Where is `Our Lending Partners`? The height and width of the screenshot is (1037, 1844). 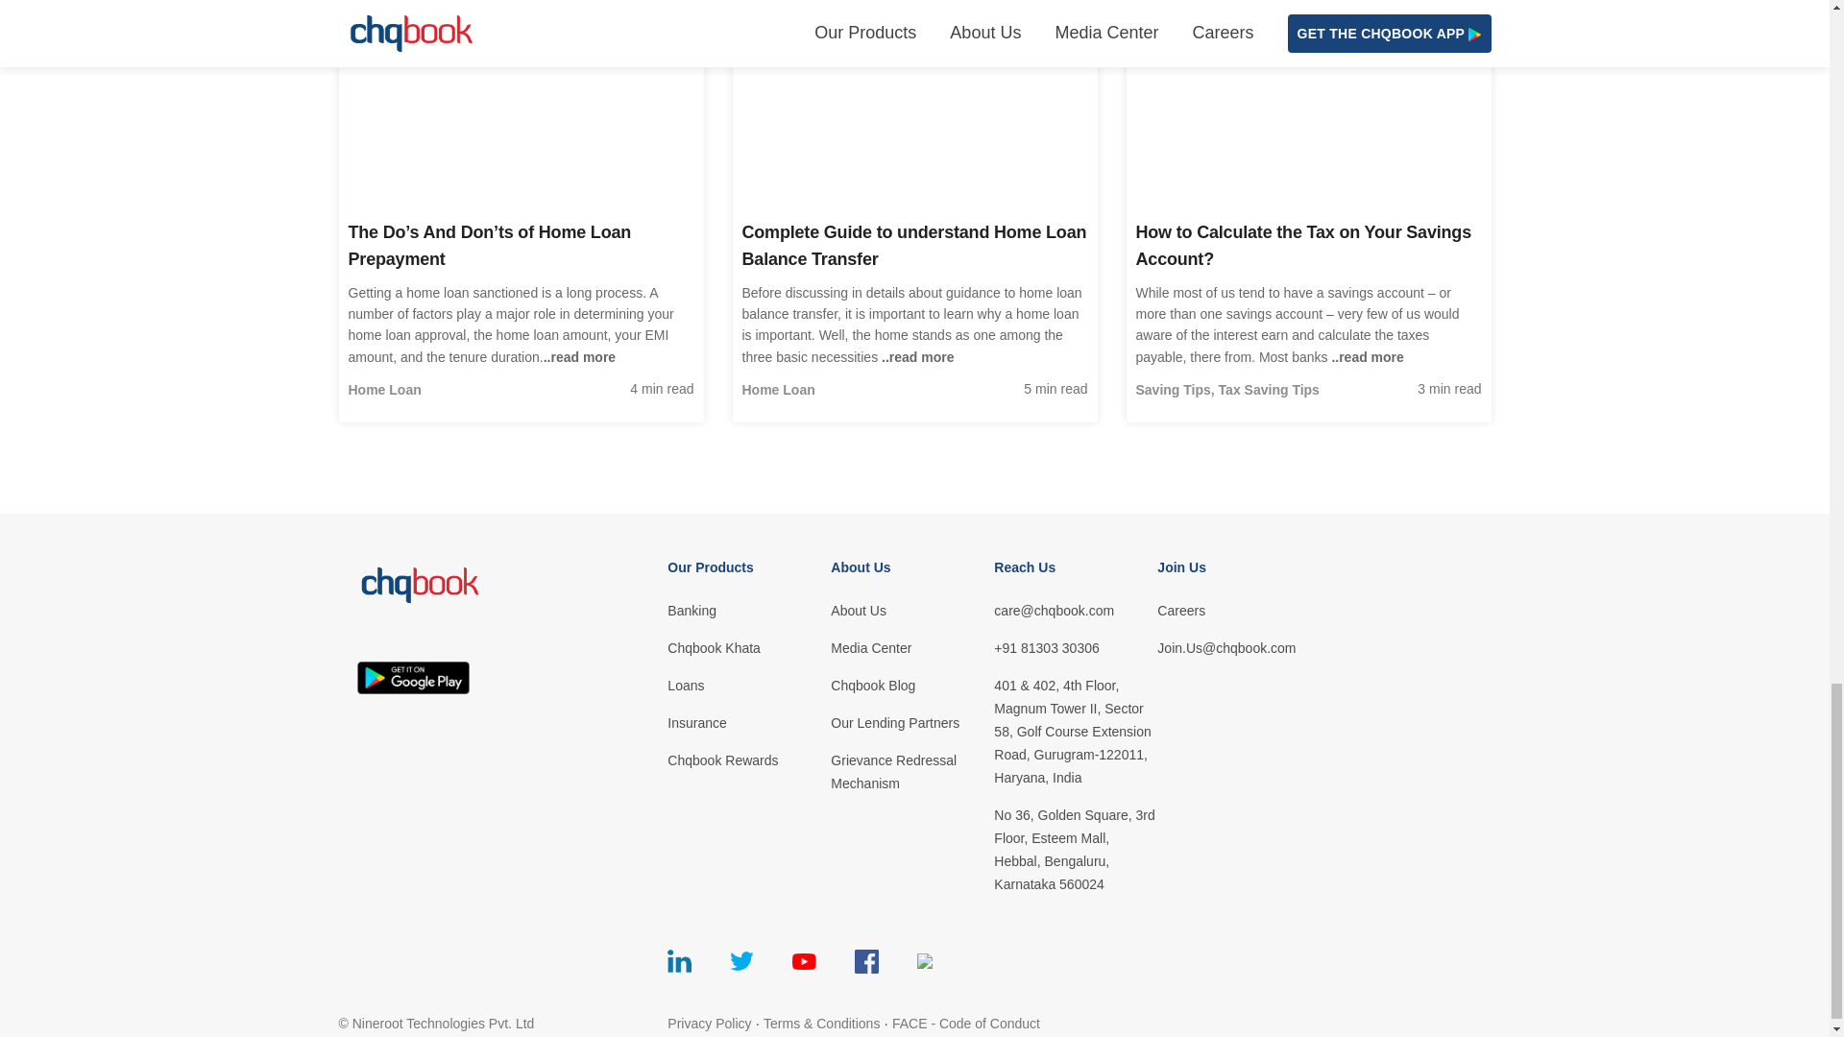
Our Lending Partners is located at coordinates (912, 722).